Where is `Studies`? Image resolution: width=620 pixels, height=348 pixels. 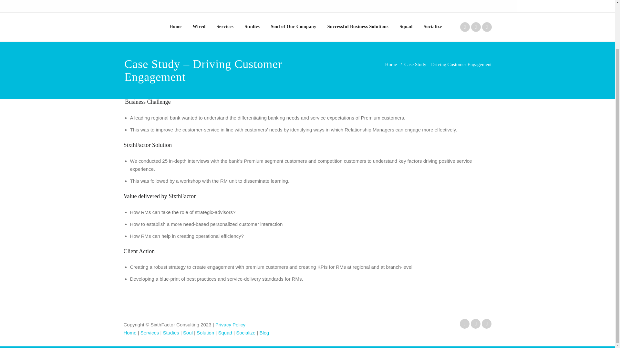
Studies is located at coordinates (171, 333).